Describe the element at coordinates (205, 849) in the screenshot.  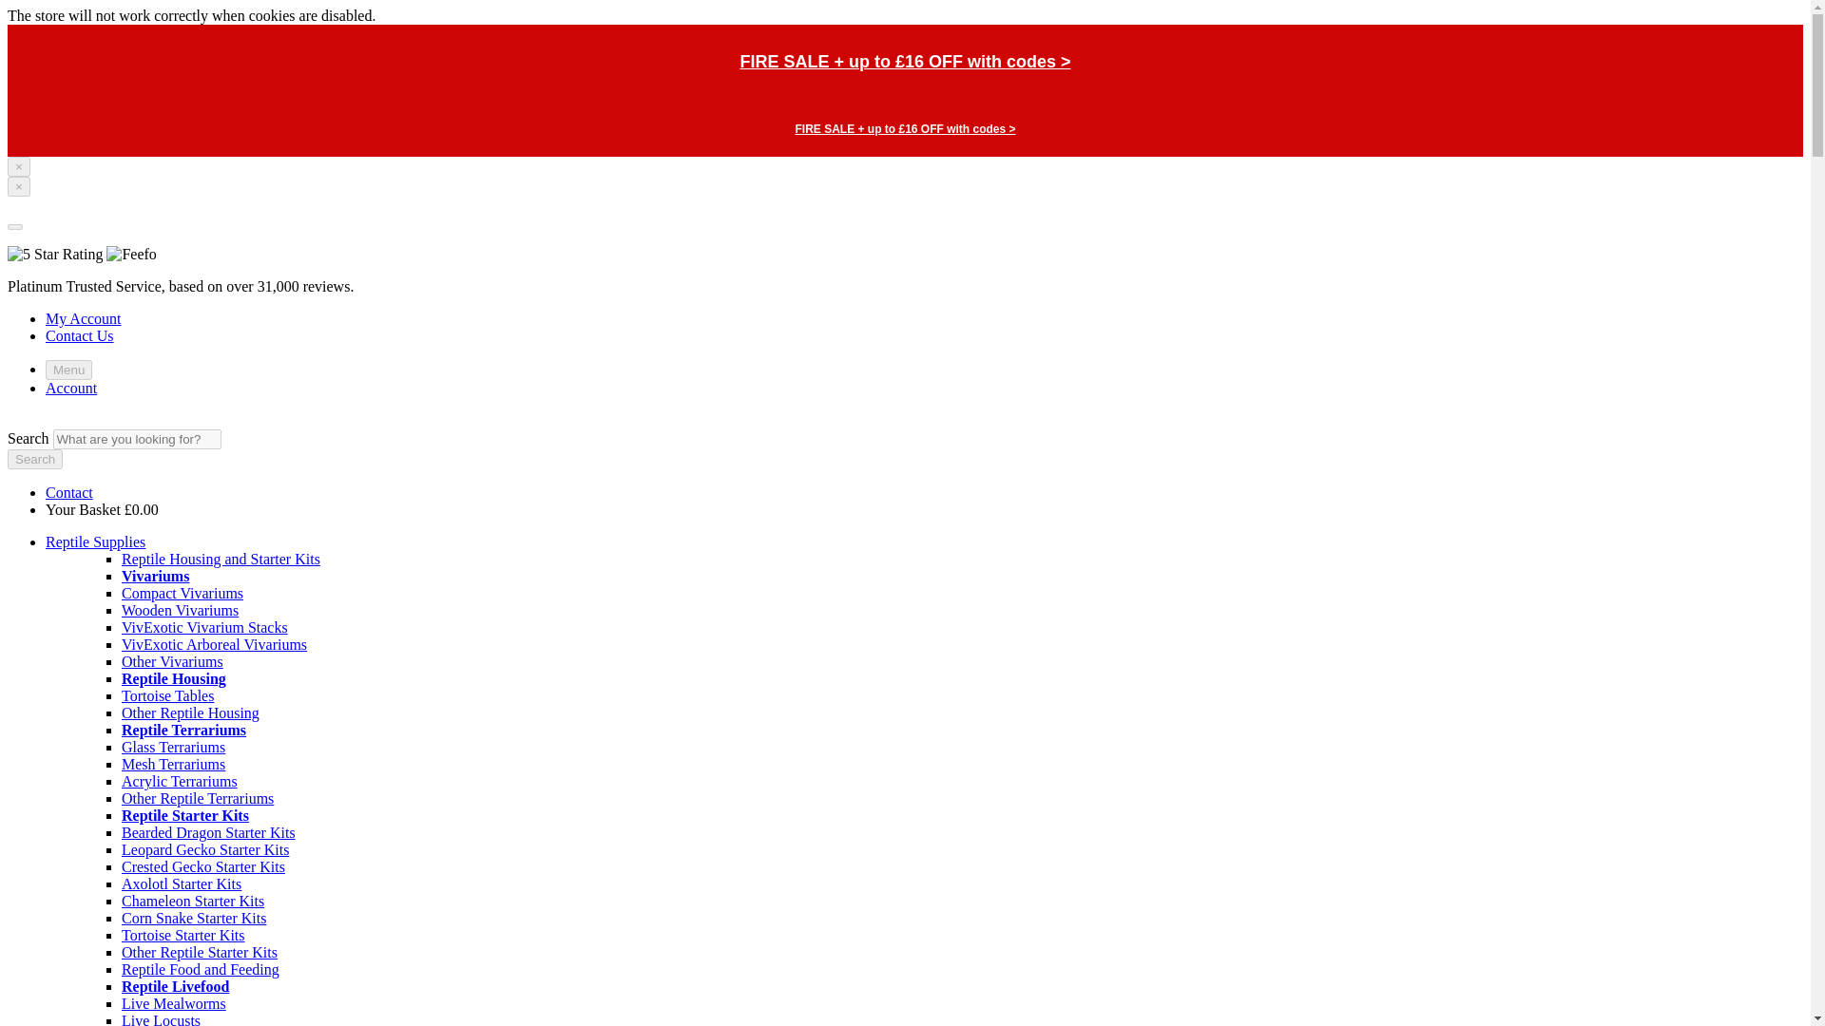
I see `Leopard Gecko Starter Kits` at that location.